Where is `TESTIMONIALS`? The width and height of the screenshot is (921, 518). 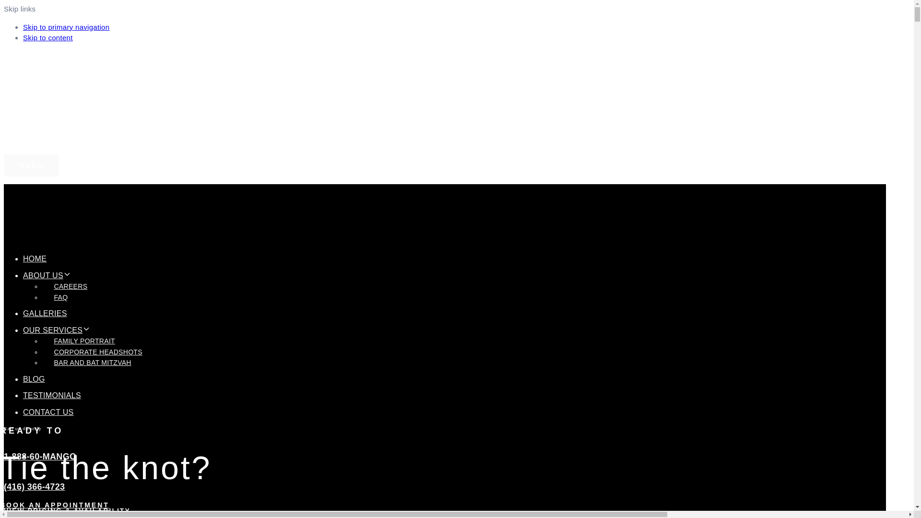
TESTIMONIALS is located at coordinates (52, 395).